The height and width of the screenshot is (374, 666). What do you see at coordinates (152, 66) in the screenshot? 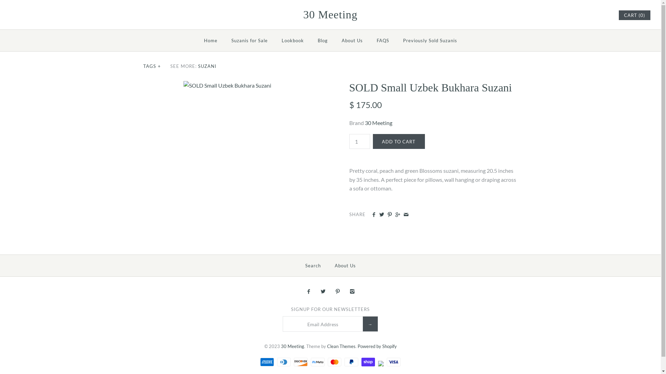
I see `TAGS +` at bounding box center [152, 66].